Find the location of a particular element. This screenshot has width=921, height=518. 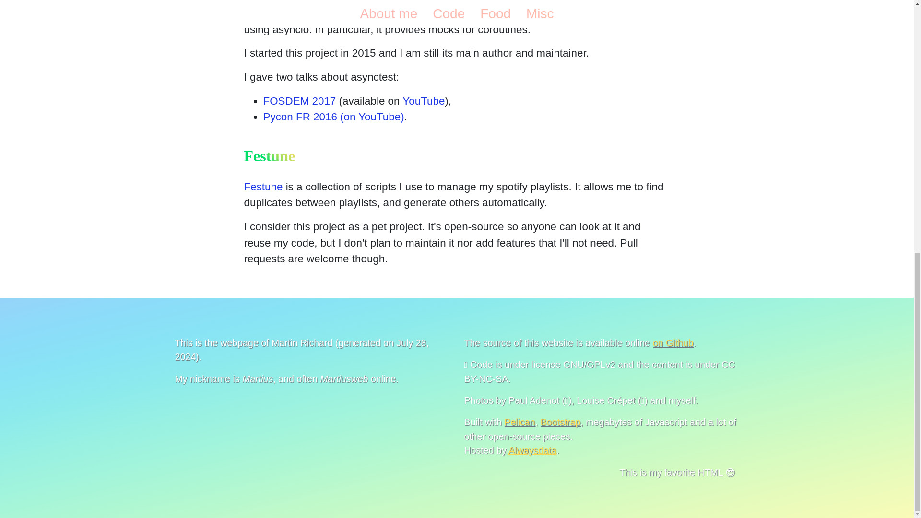

YouTube is located at coordinates (424, 101).